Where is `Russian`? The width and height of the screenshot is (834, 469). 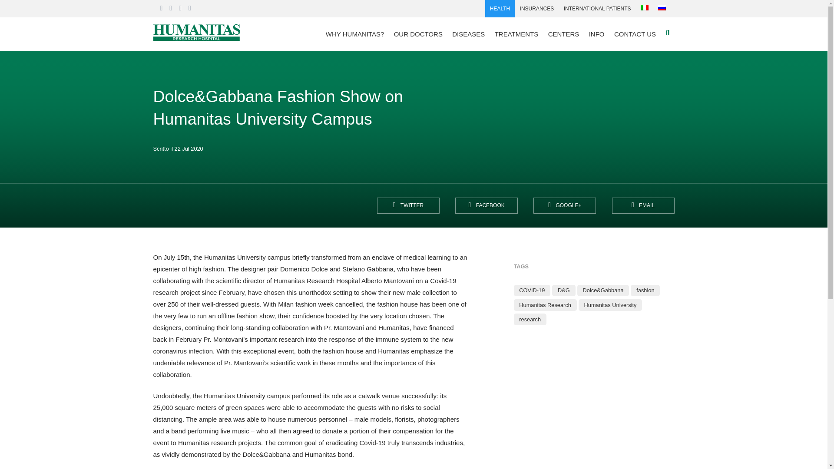
Russian is located at coordinates (662, 7).